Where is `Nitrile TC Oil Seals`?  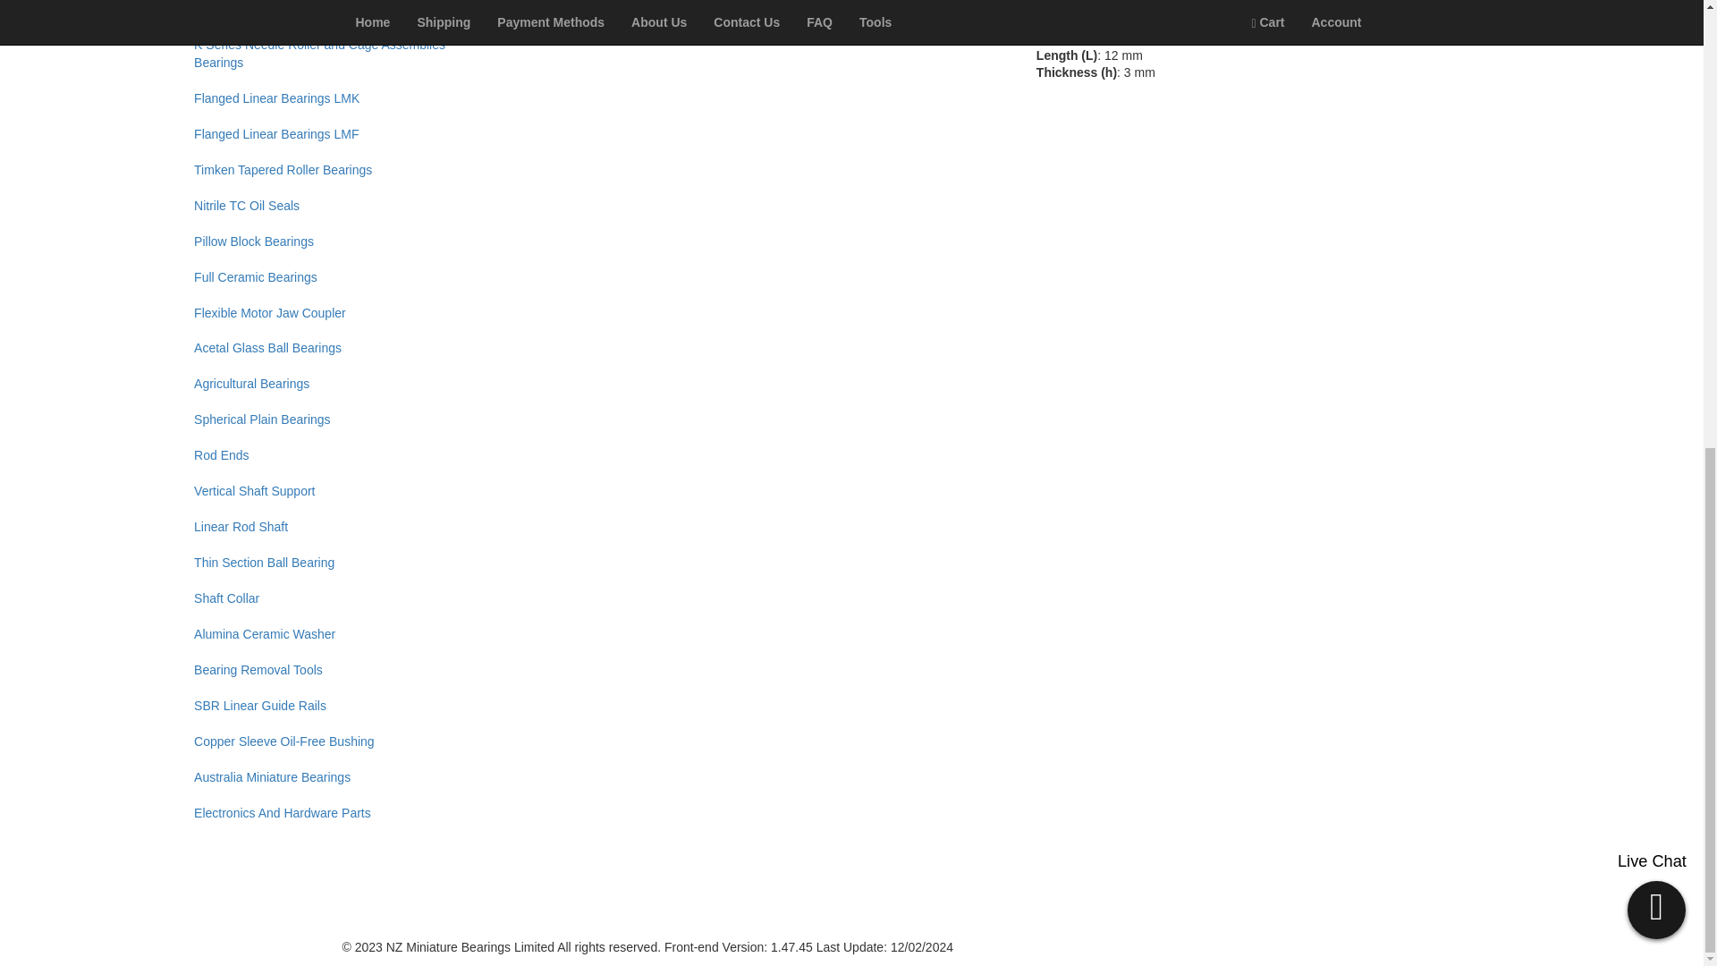
Nitrile TC Oil Seals is located at coordinates (338, 206).